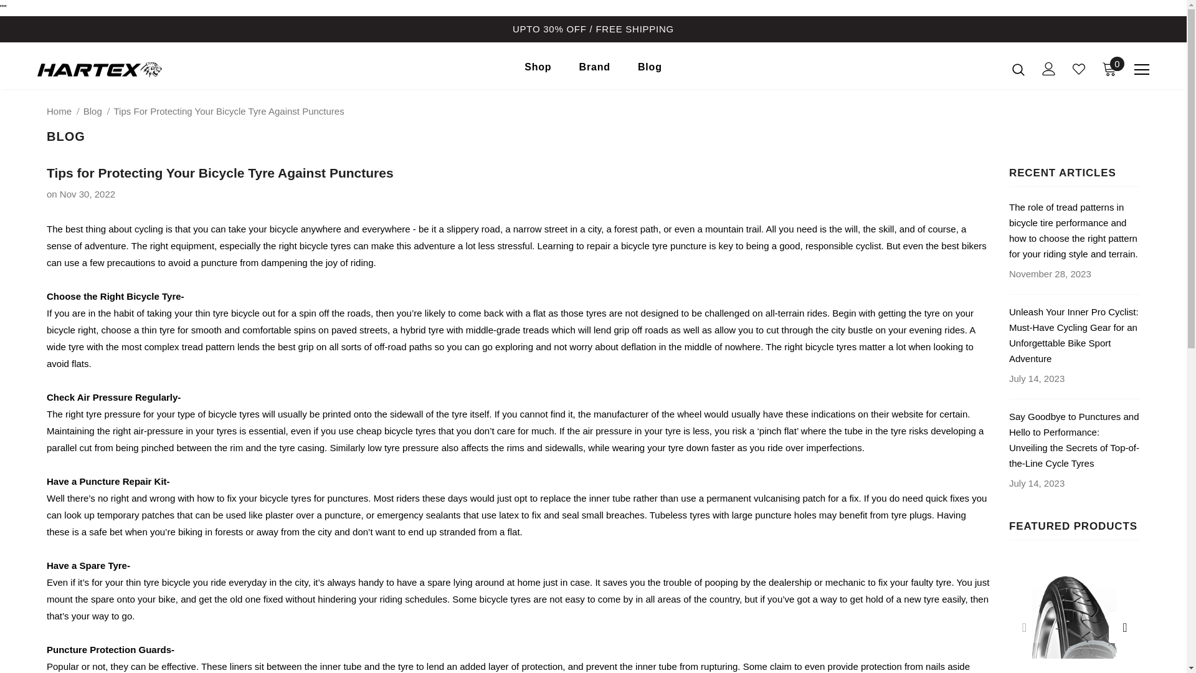 This screenshot has width=1196, height=673. Describe the element at coordinates (538, 70) in the screenshot. I see `Shop` at that location.